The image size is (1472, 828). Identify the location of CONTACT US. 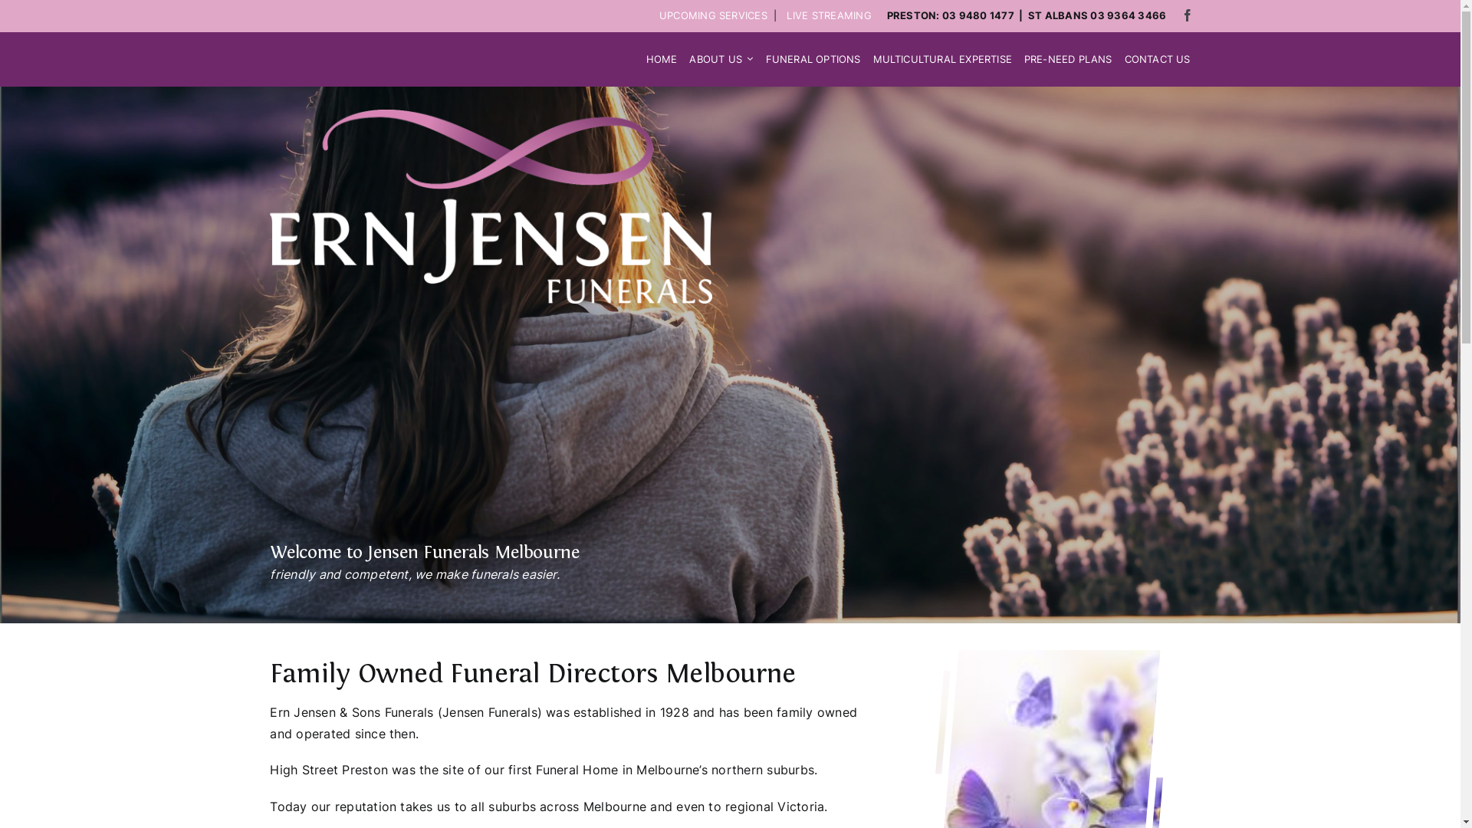
(1158, 60).